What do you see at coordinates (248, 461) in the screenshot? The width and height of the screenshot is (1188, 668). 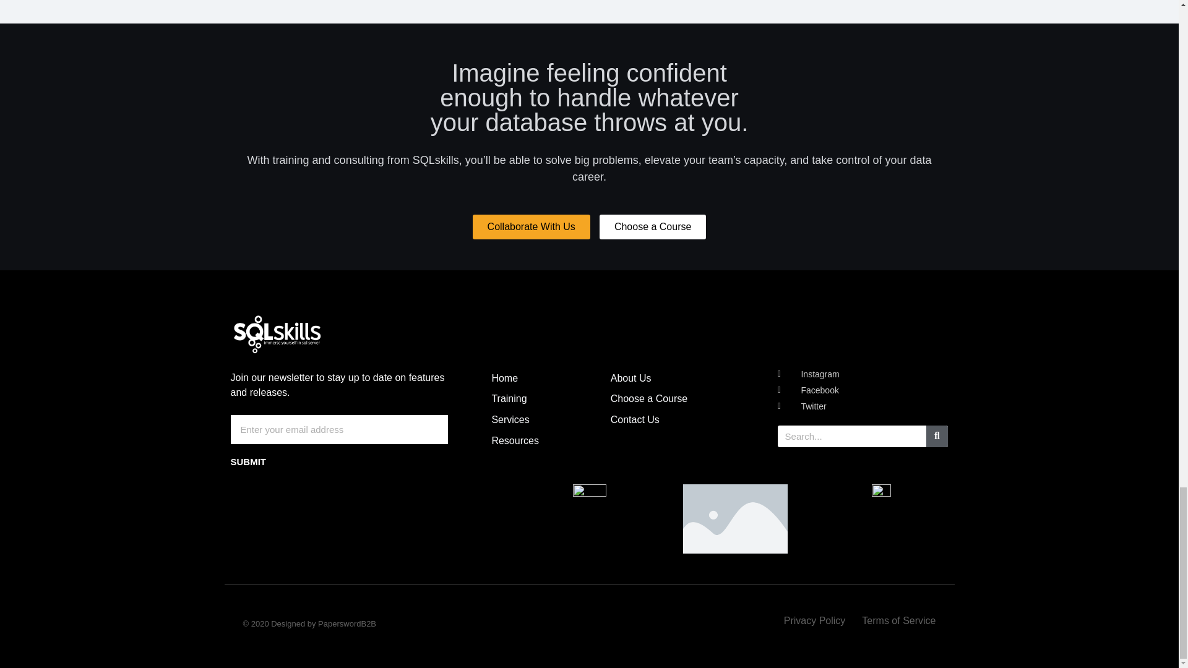 I see `SUBMIT` at bounding box center [248, 461].